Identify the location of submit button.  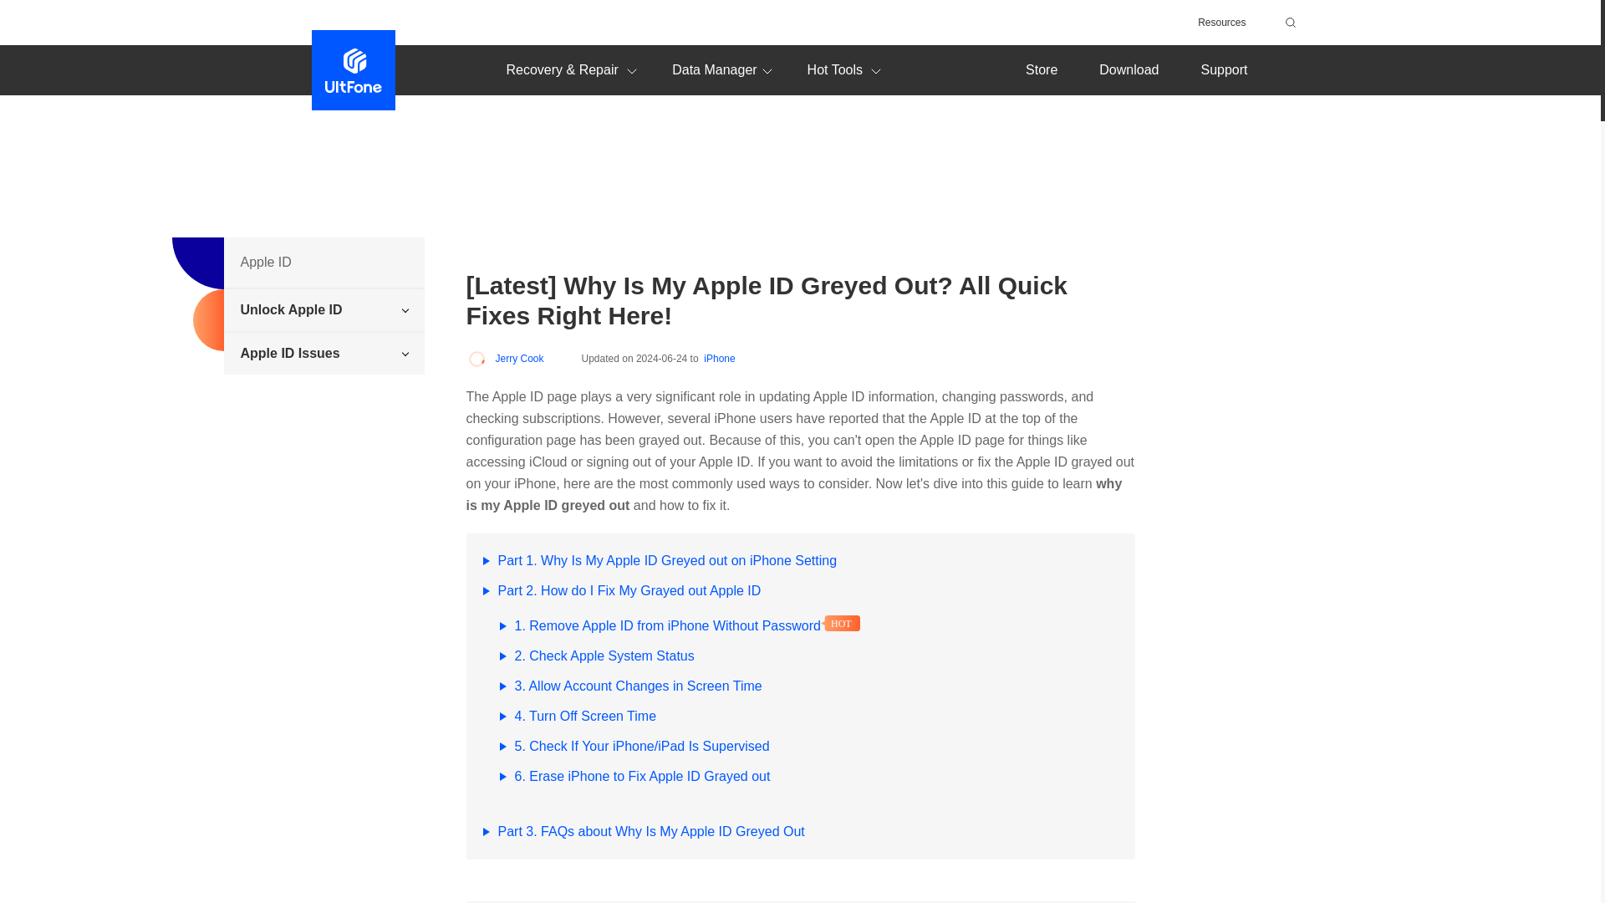
(1287, 22).